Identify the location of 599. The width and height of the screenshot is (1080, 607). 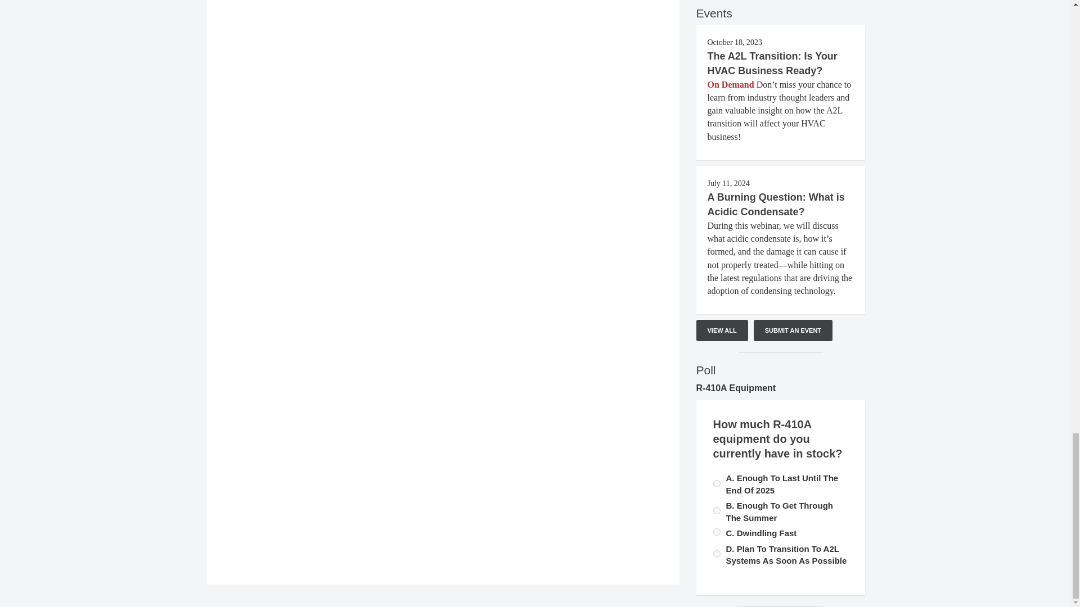
(717, 554).